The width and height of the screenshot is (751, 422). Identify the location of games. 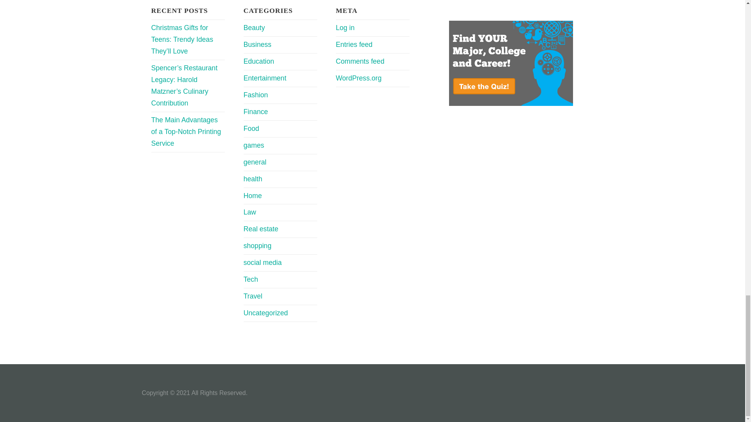
(253, 145).